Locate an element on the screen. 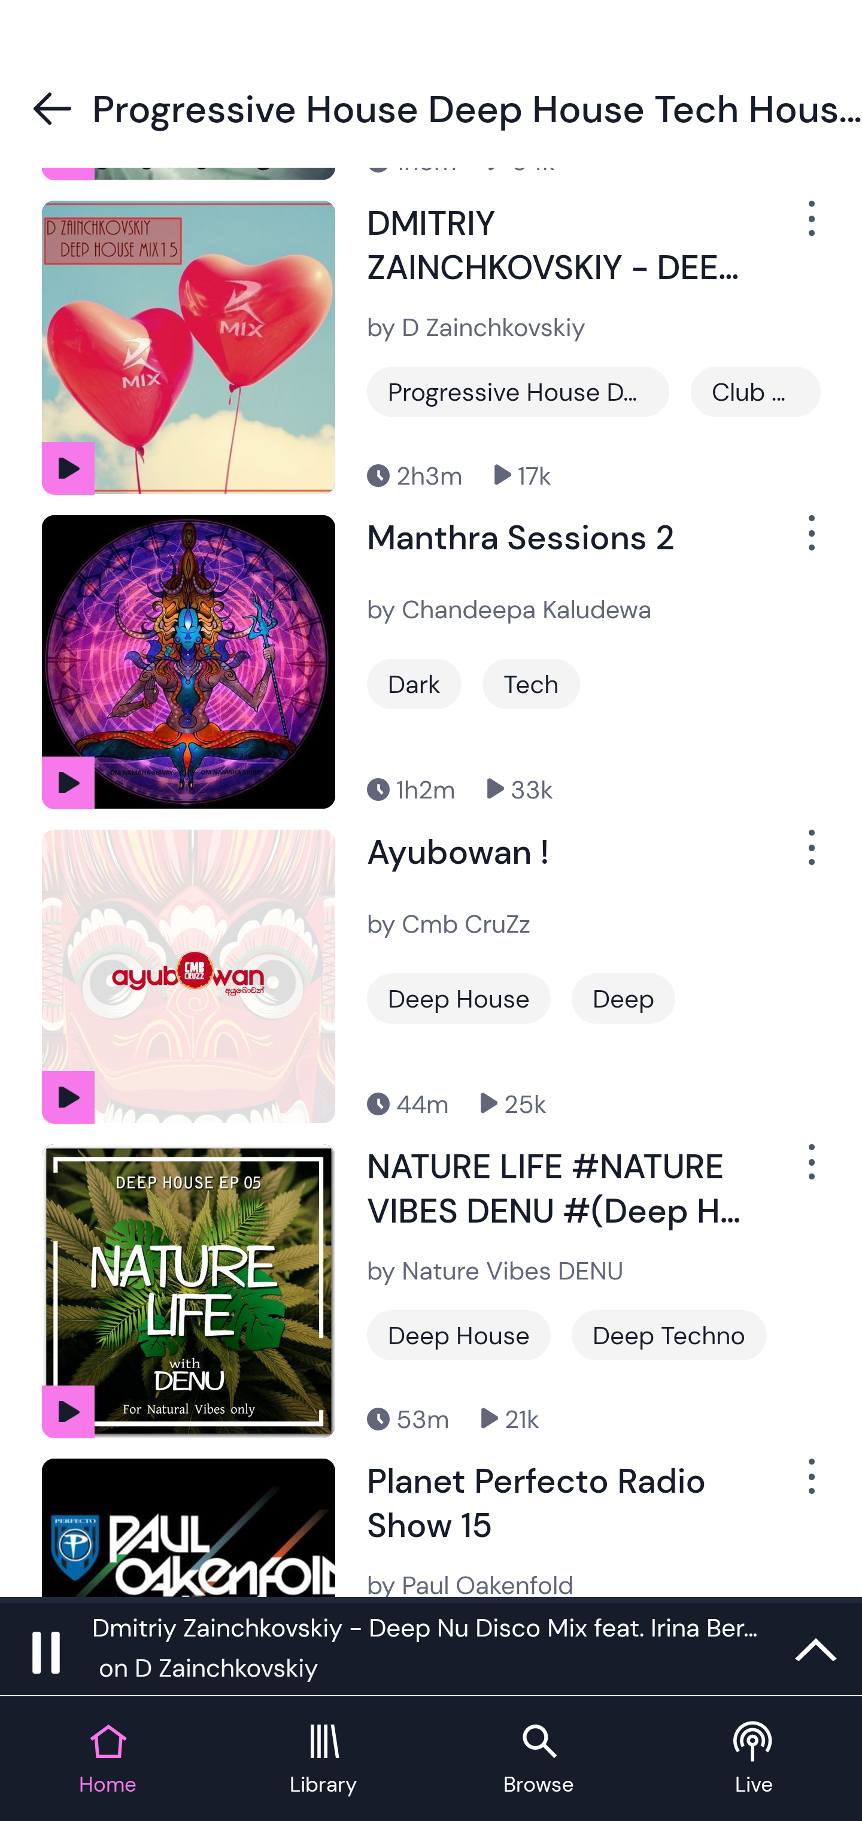 The width and height of the screenshot is (862, 1821). Browse tab Browse is located at coordinates (539, 1760).